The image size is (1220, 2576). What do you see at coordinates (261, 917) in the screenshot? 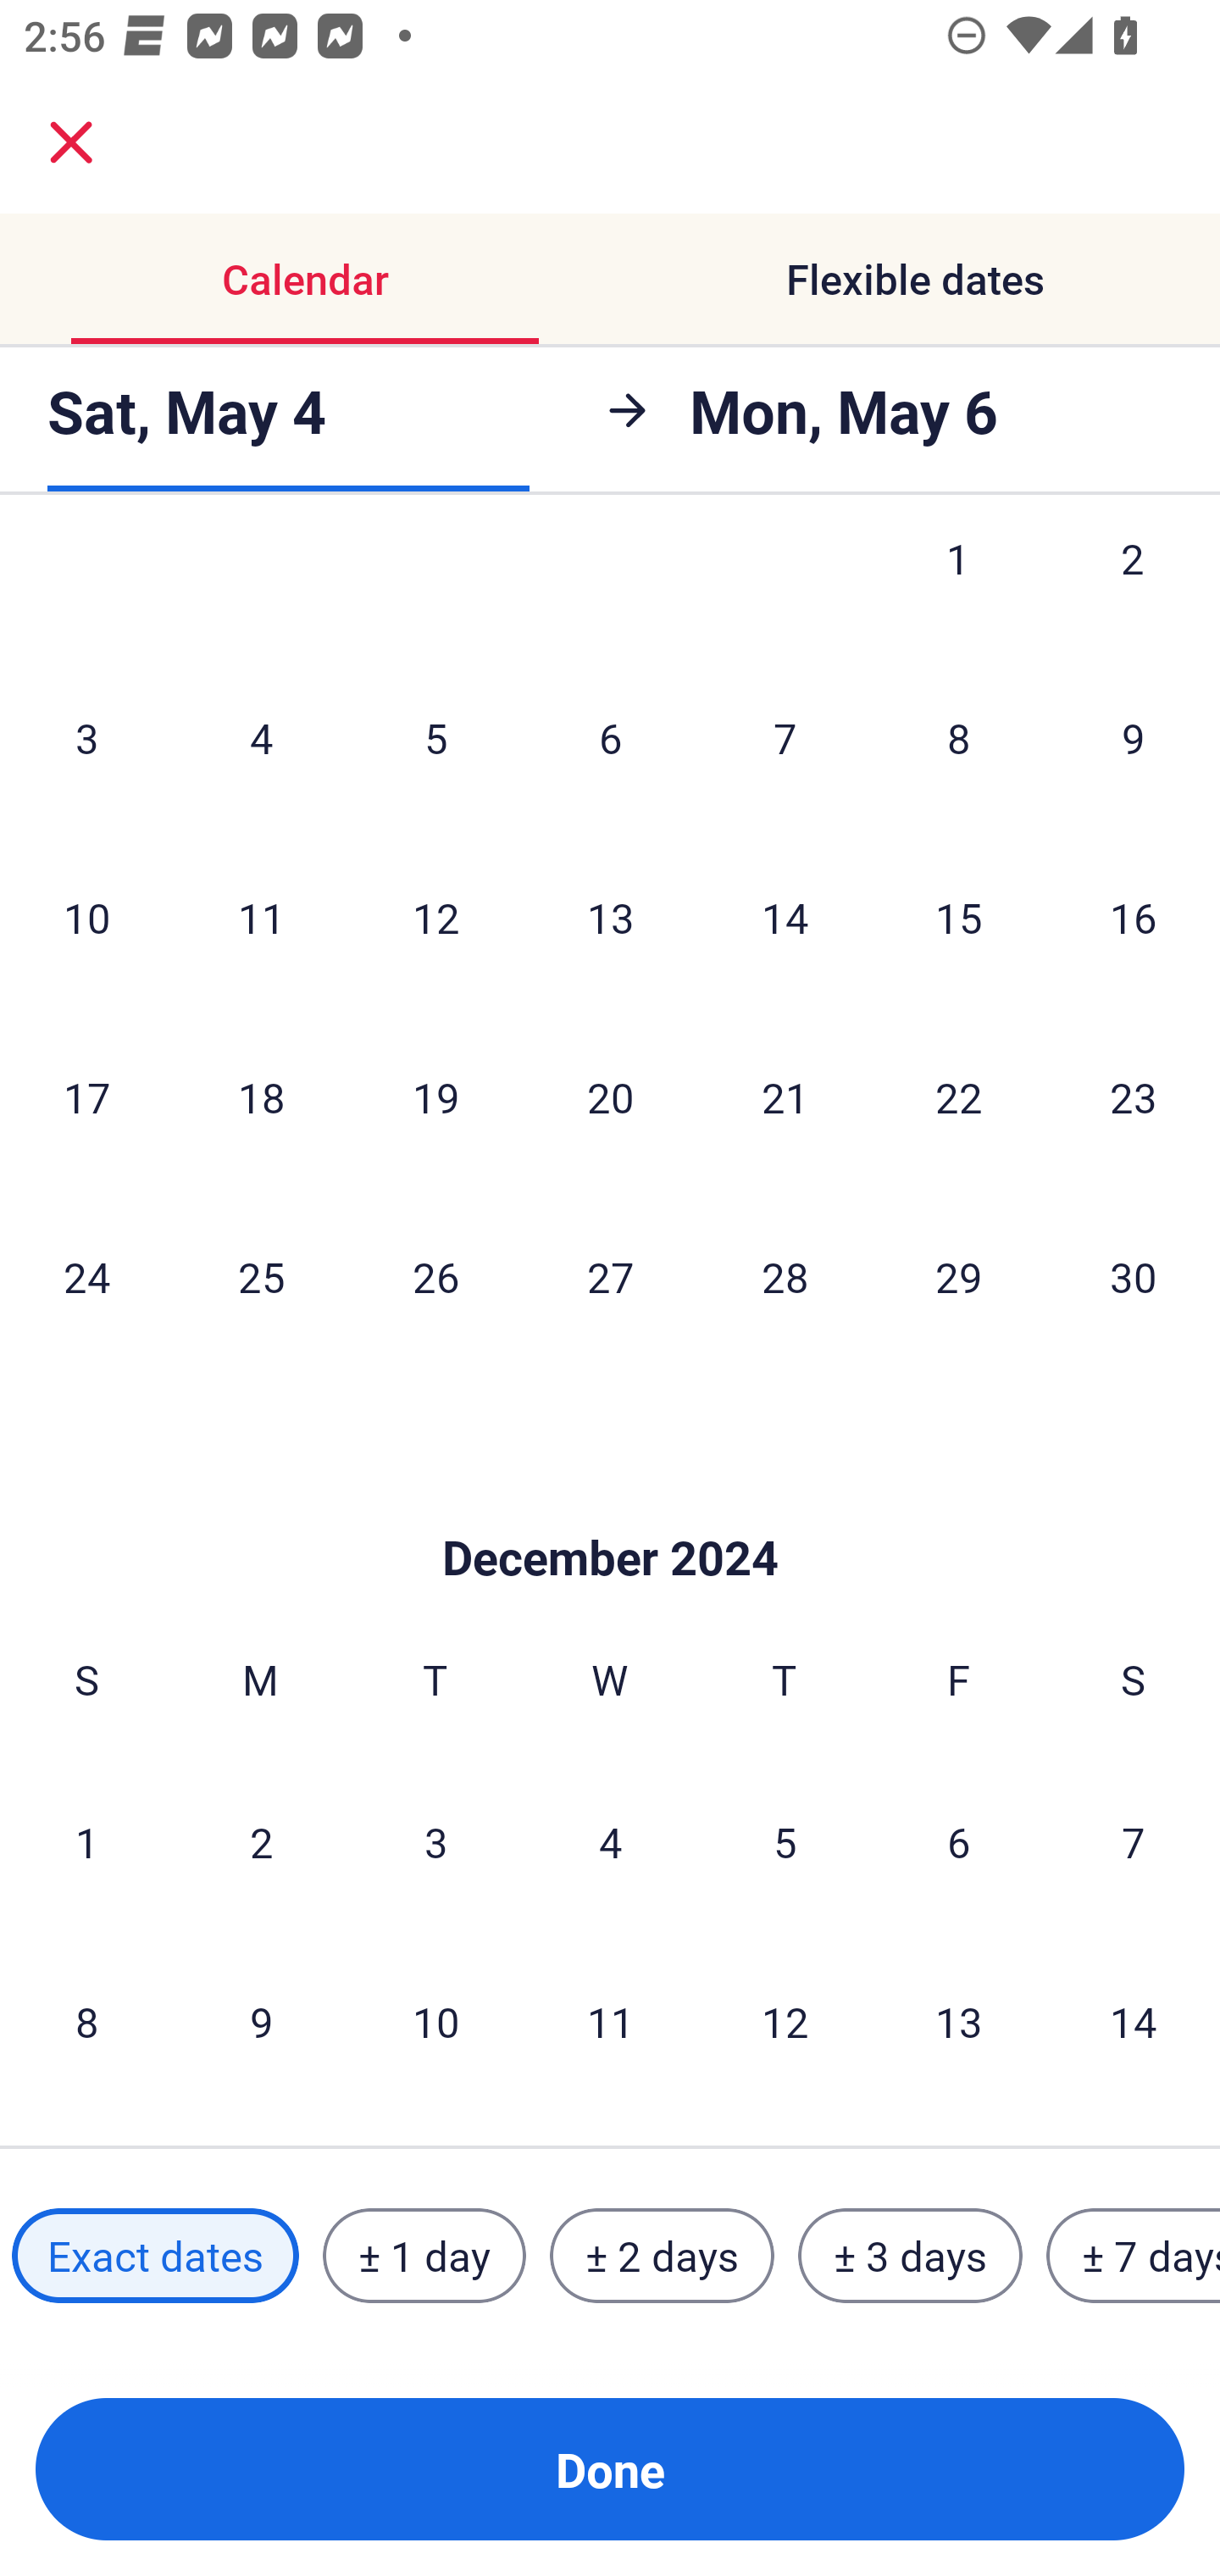
I see `11 Monday, November 11, 2024` at bounding box center [261, 917].